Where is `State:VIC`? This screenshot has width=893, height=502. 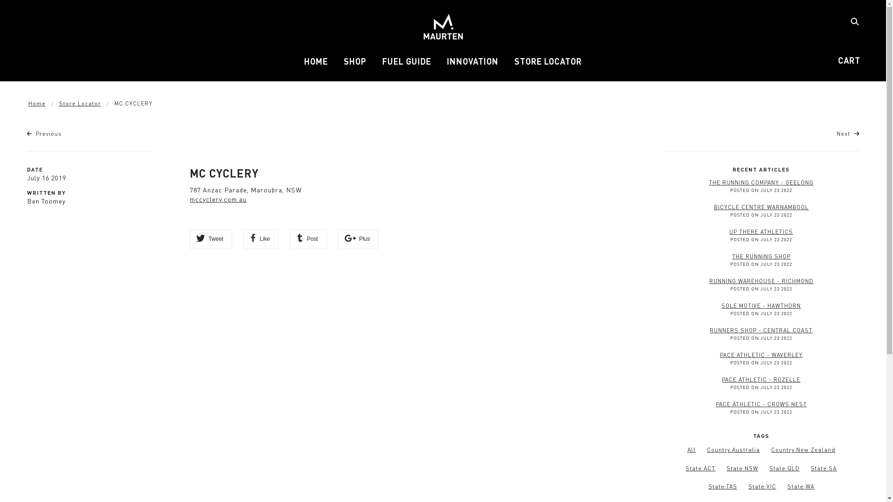 State:VIC is located at coordinates (762, 486).